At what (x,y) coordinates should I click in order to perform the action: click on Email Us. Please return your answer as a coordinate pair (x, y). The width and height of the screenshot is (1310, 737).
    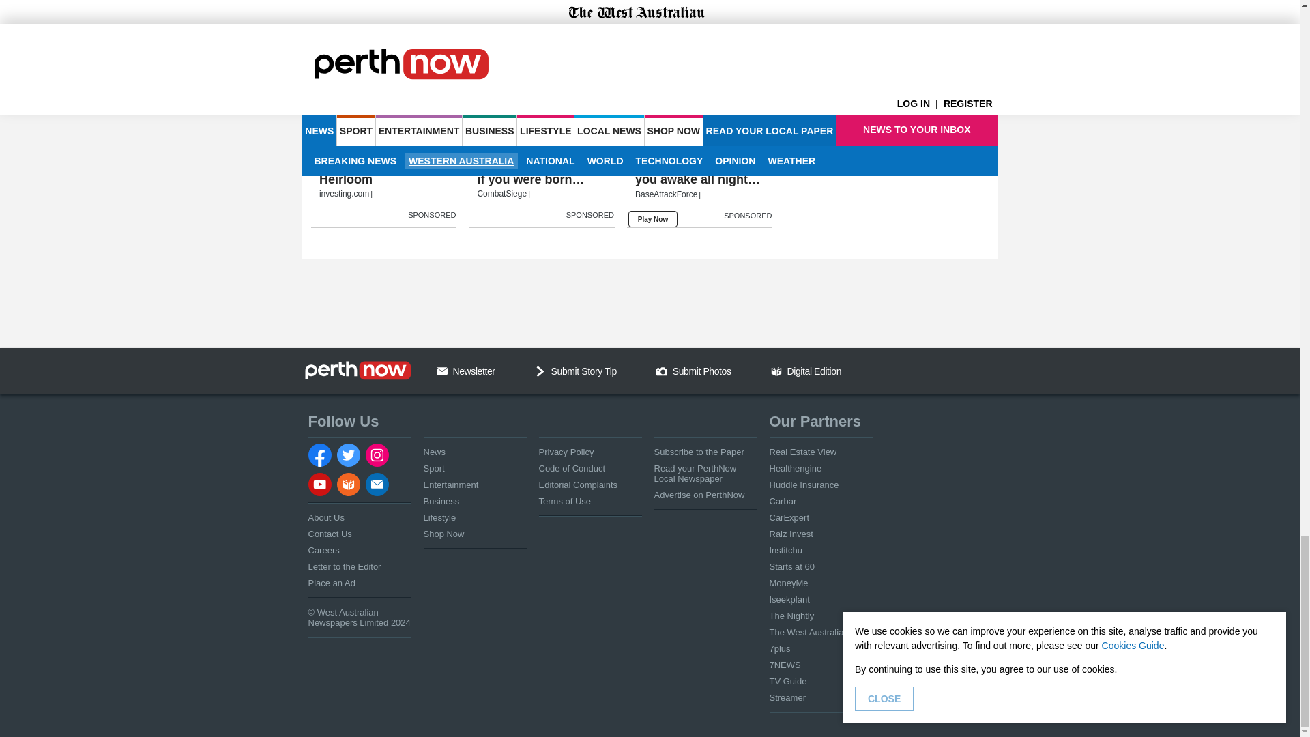
    Looking at the image, I should click on (442, 371).